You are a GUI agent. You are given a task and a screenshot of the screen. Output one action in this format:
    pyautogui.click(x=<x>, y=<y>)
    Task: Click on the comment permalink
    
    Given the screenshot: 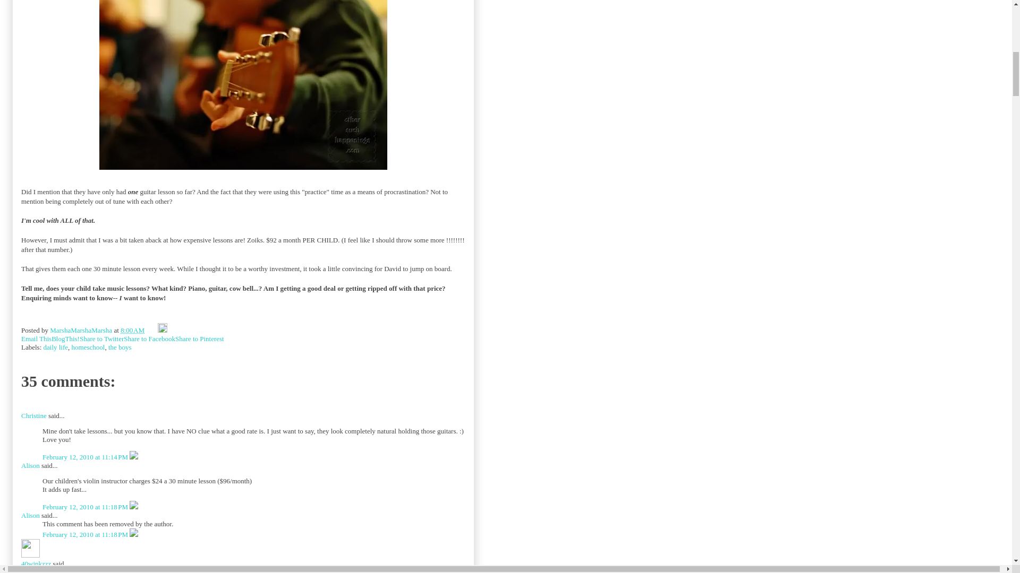 What is the action you would take?
    pyautogui.click(x=86, y=457)
    